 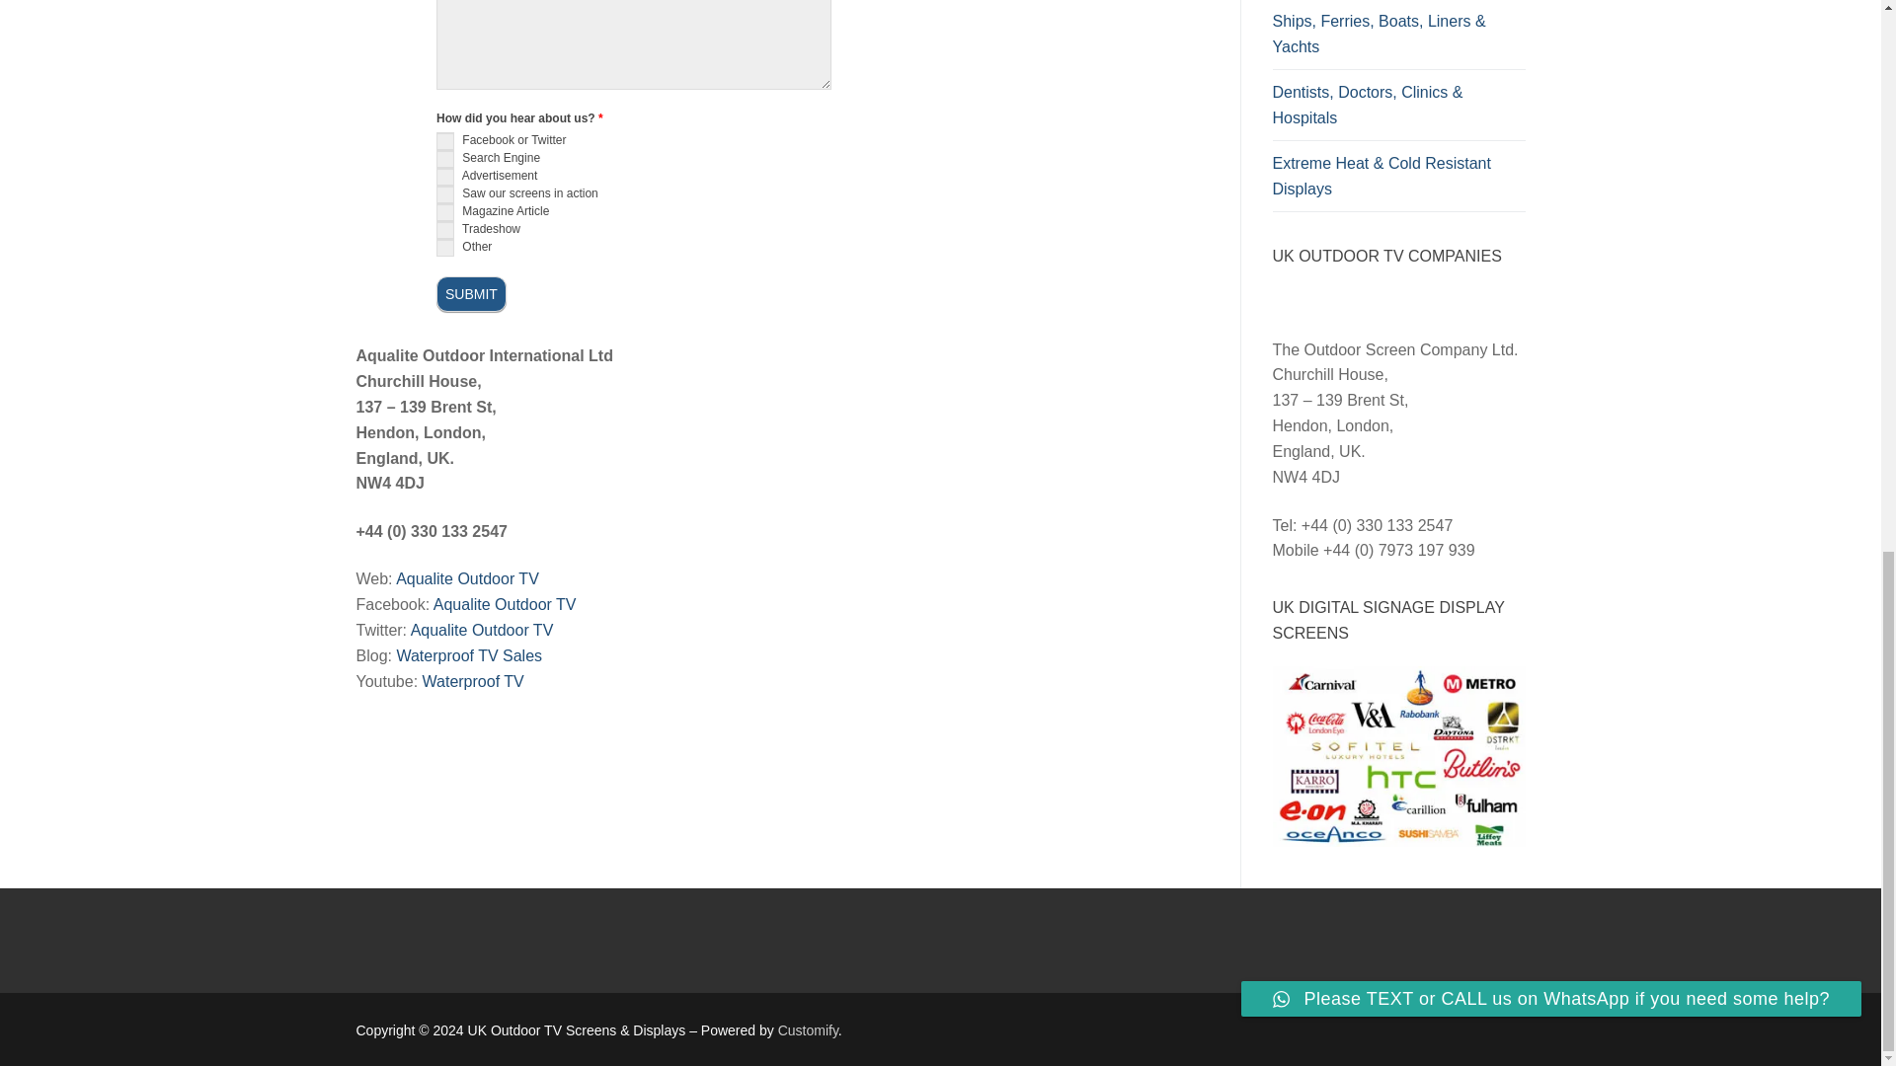 I want to click on Facebook or Twitter, so click(x=444, y=140).